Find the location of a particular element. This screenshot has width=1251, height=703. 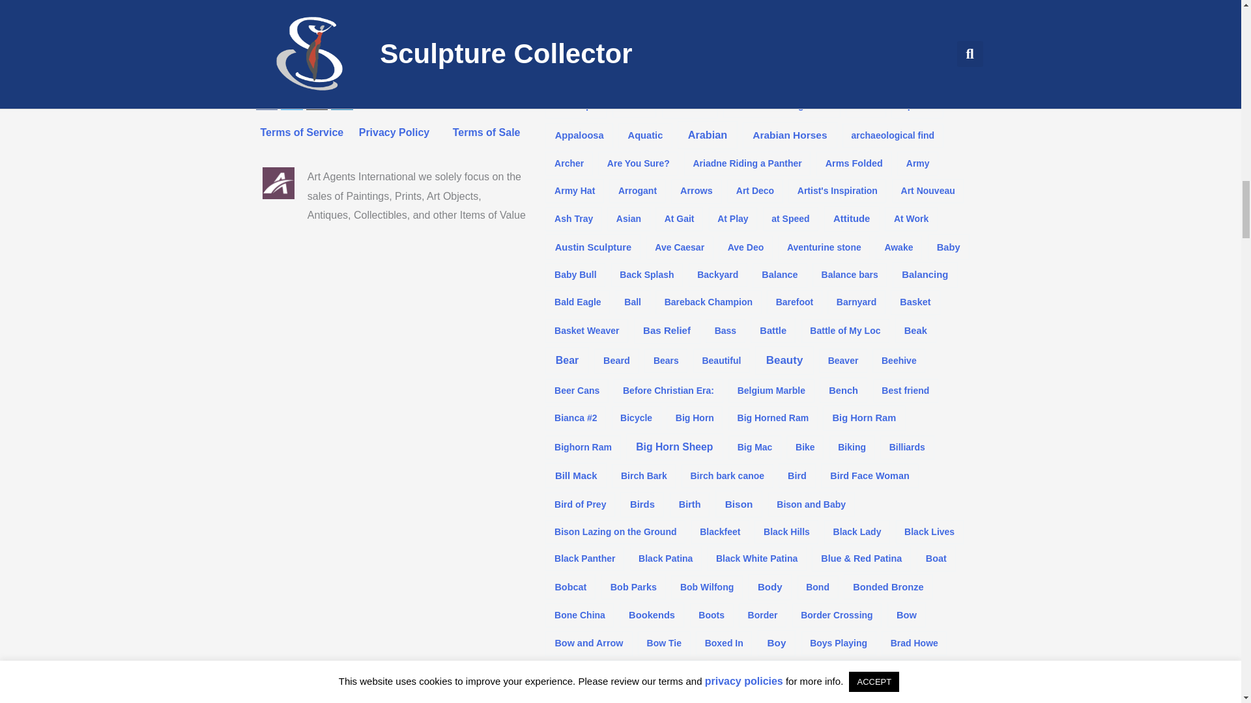

Twitter is located at coordinates (291, 99).